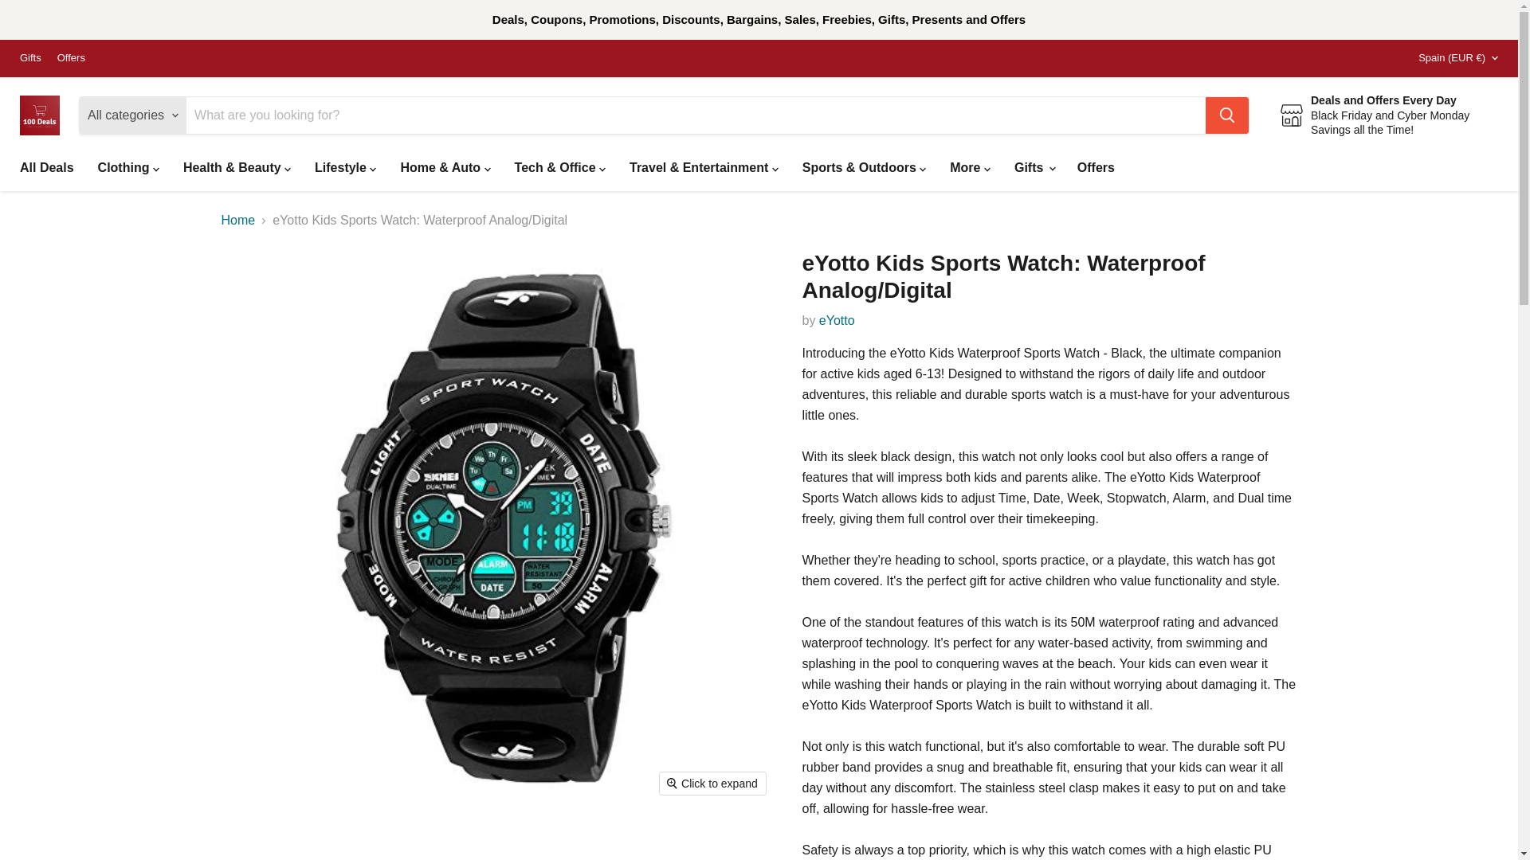 Image resolution: width=1530 pixels, height=860 pixels. What do you see at coordinates (30, 58) in the screenshot?
I see `Gifts` at bounding box center [30, 58].